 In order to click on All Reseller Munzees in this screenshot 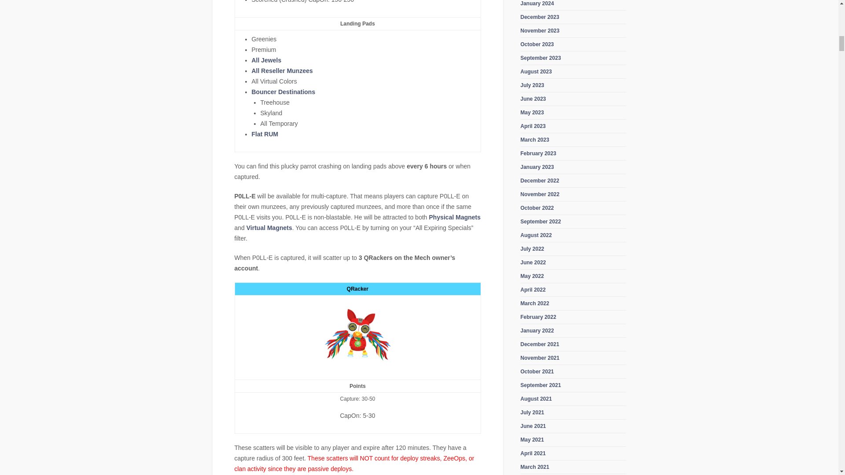, I will do `click(282, 70)`.